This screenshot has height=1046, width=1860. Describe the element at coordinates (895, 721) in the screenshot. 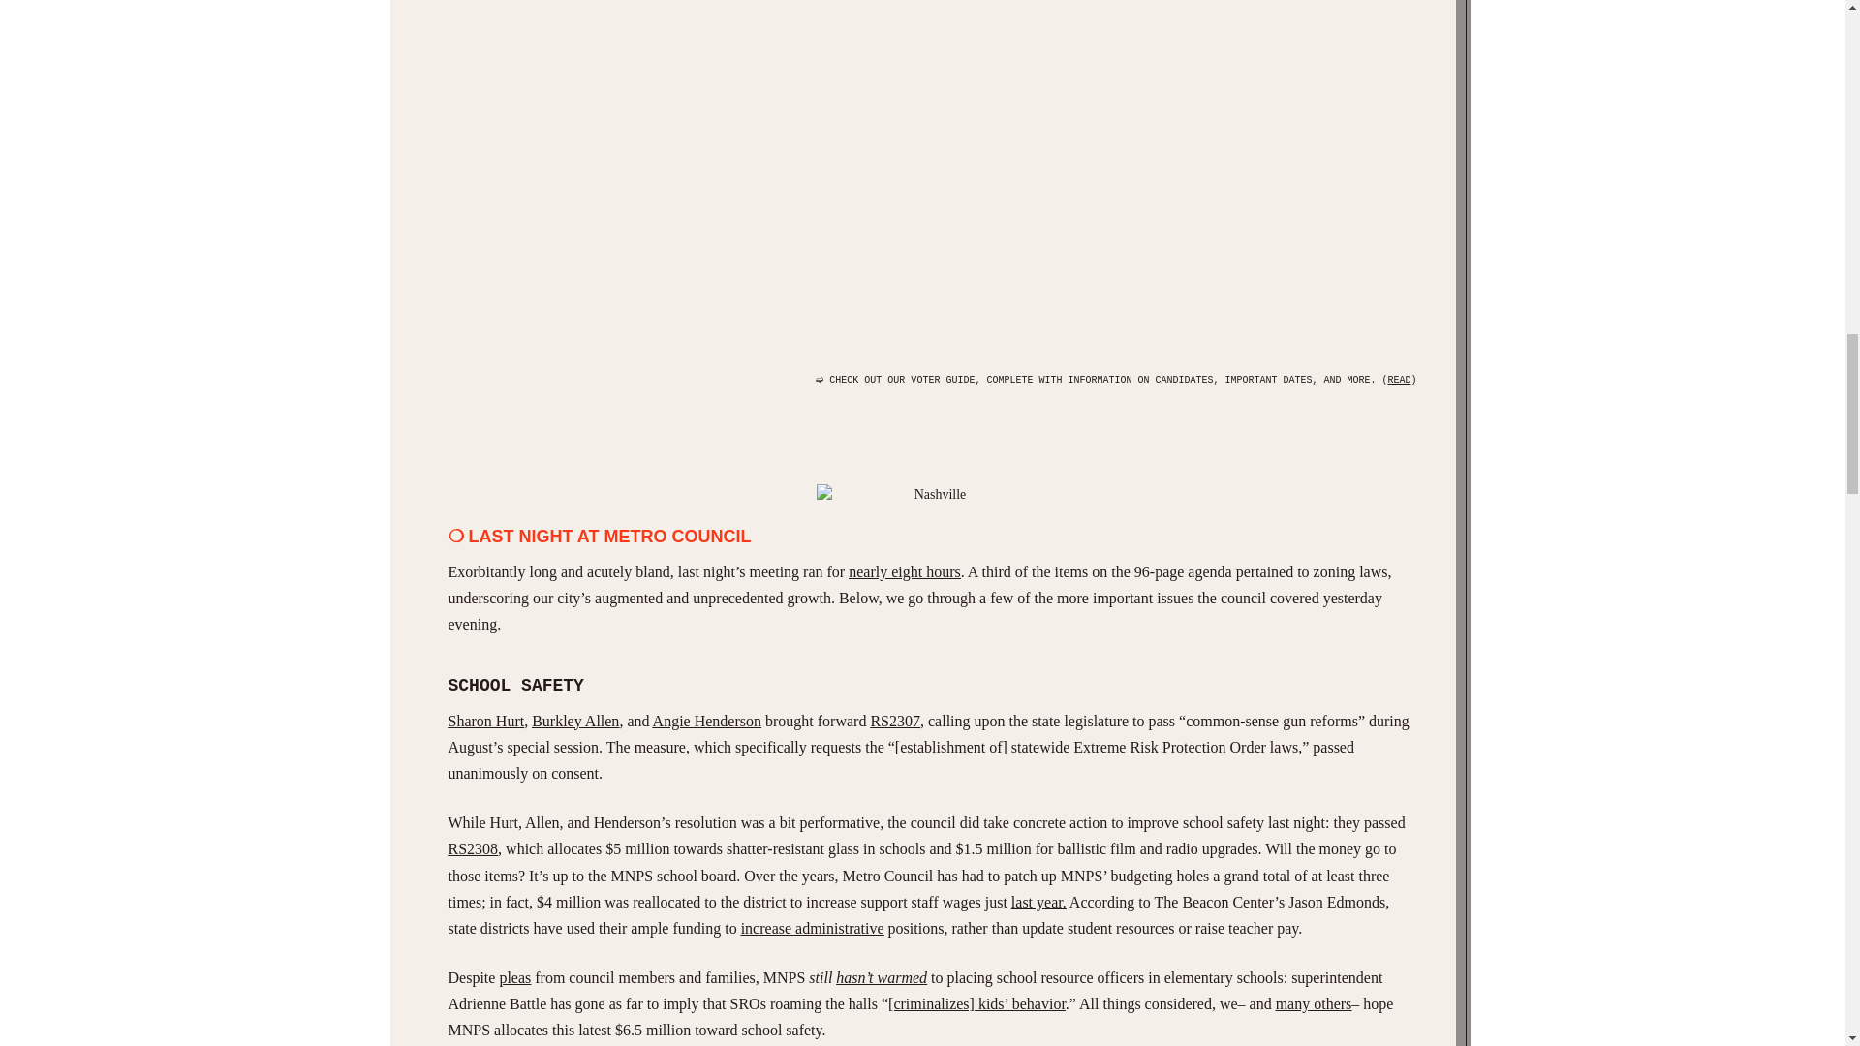

I see `RS2307` at that location.